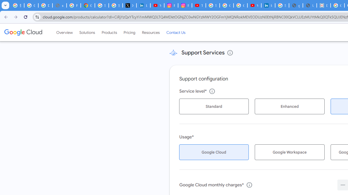 This screenshot has height=195, width=348. What do you see at coordinates (296, 5) in the screenshot?
I see `google_privacy_policy_en.pdf` at bounding box center [296, 5].